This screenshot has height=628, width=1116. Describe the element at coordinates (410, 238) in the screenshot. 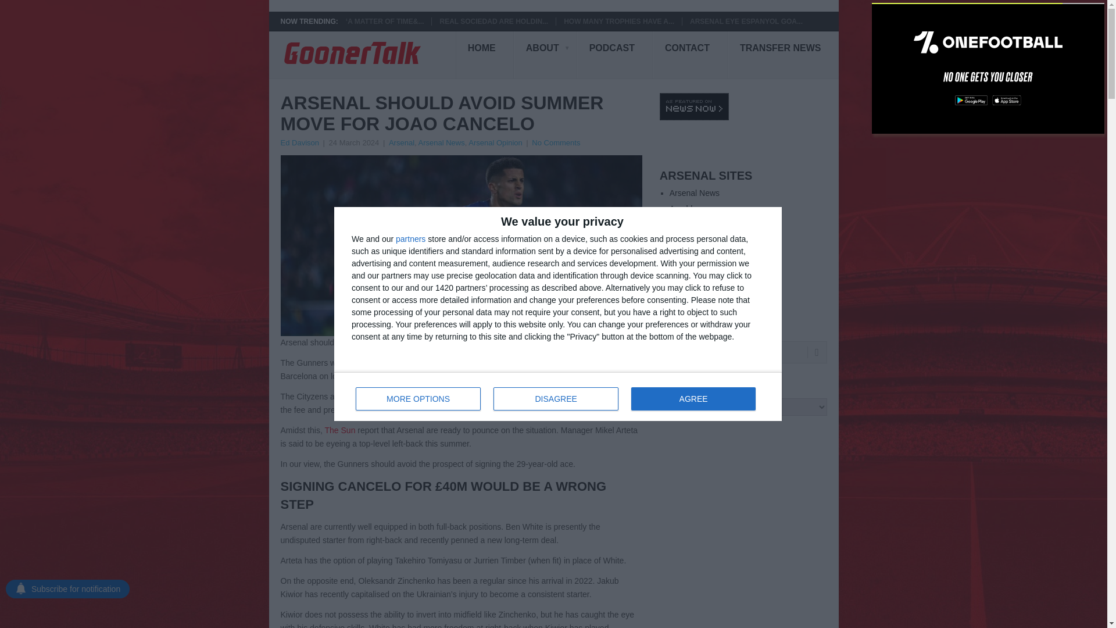

I see `partners` at that location.